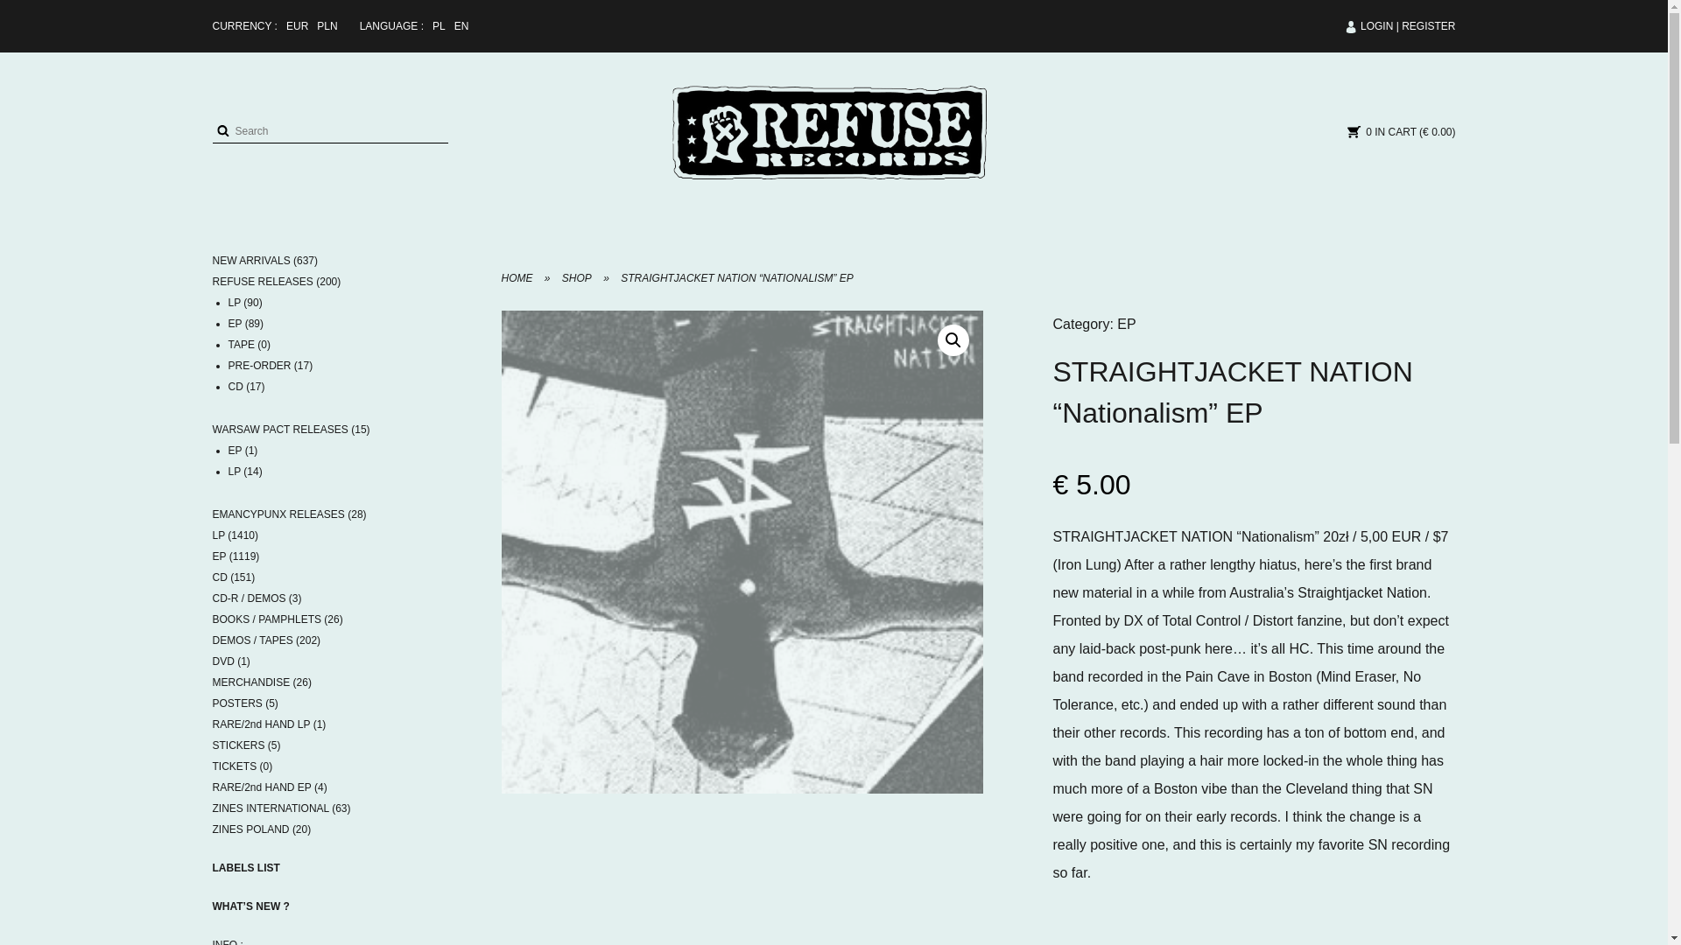 The width and height of the screenshot is (1681, 945). What do you see at coordinates (250, 829) in the screenshot?
I see `ZINES POLAND` at bounding box center [250, 829].